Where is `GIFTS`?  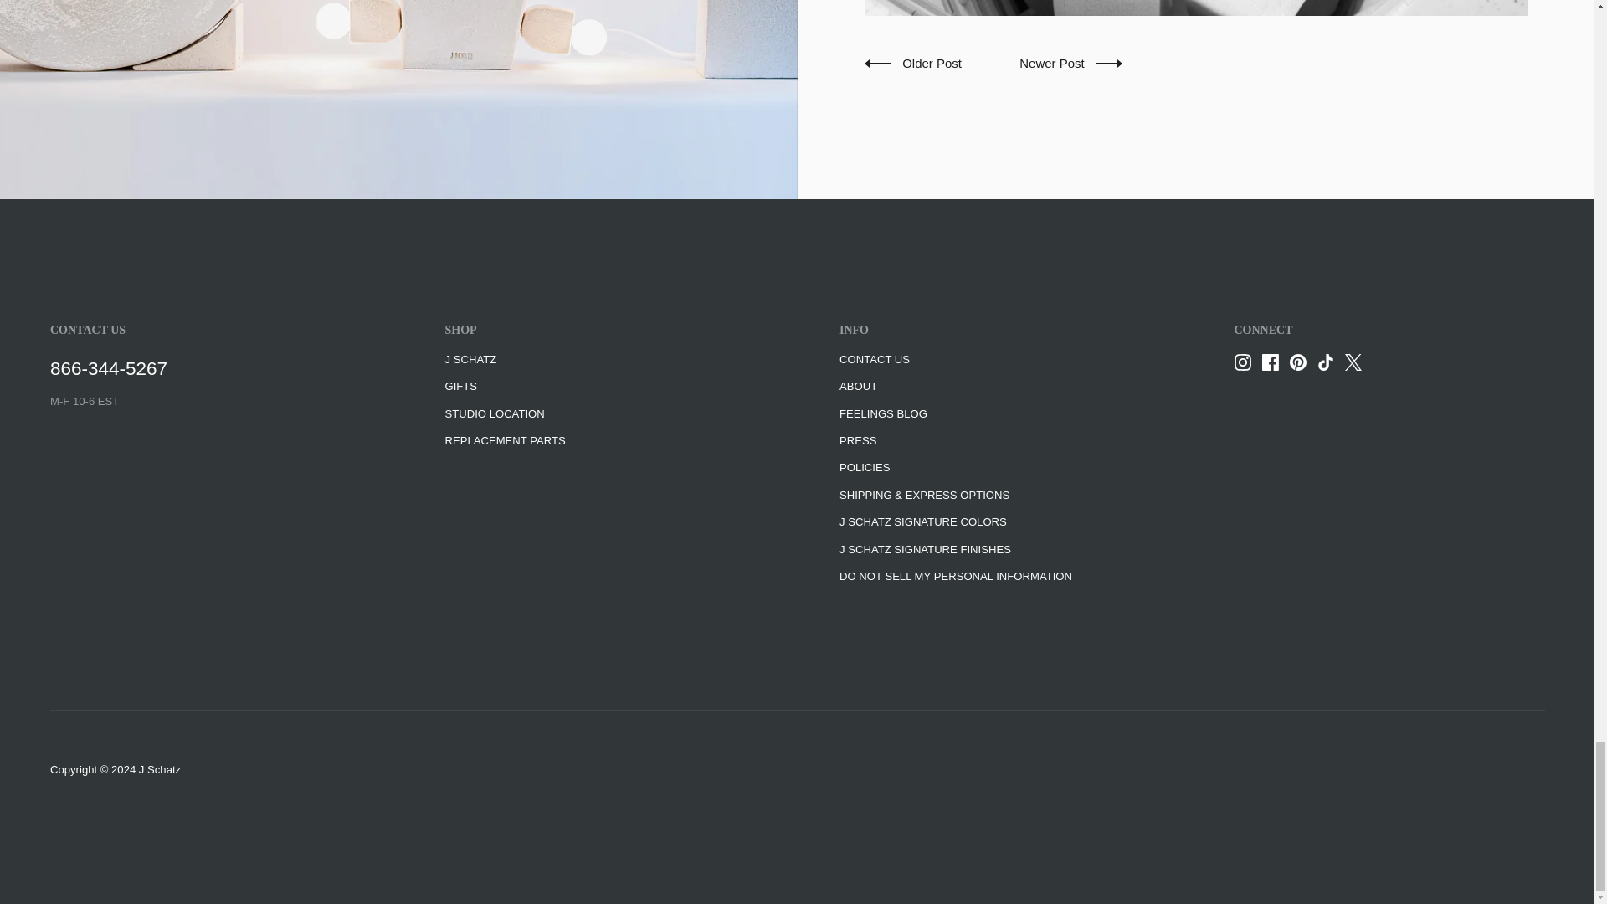 GIFTS is located at coordinates (460, 387).